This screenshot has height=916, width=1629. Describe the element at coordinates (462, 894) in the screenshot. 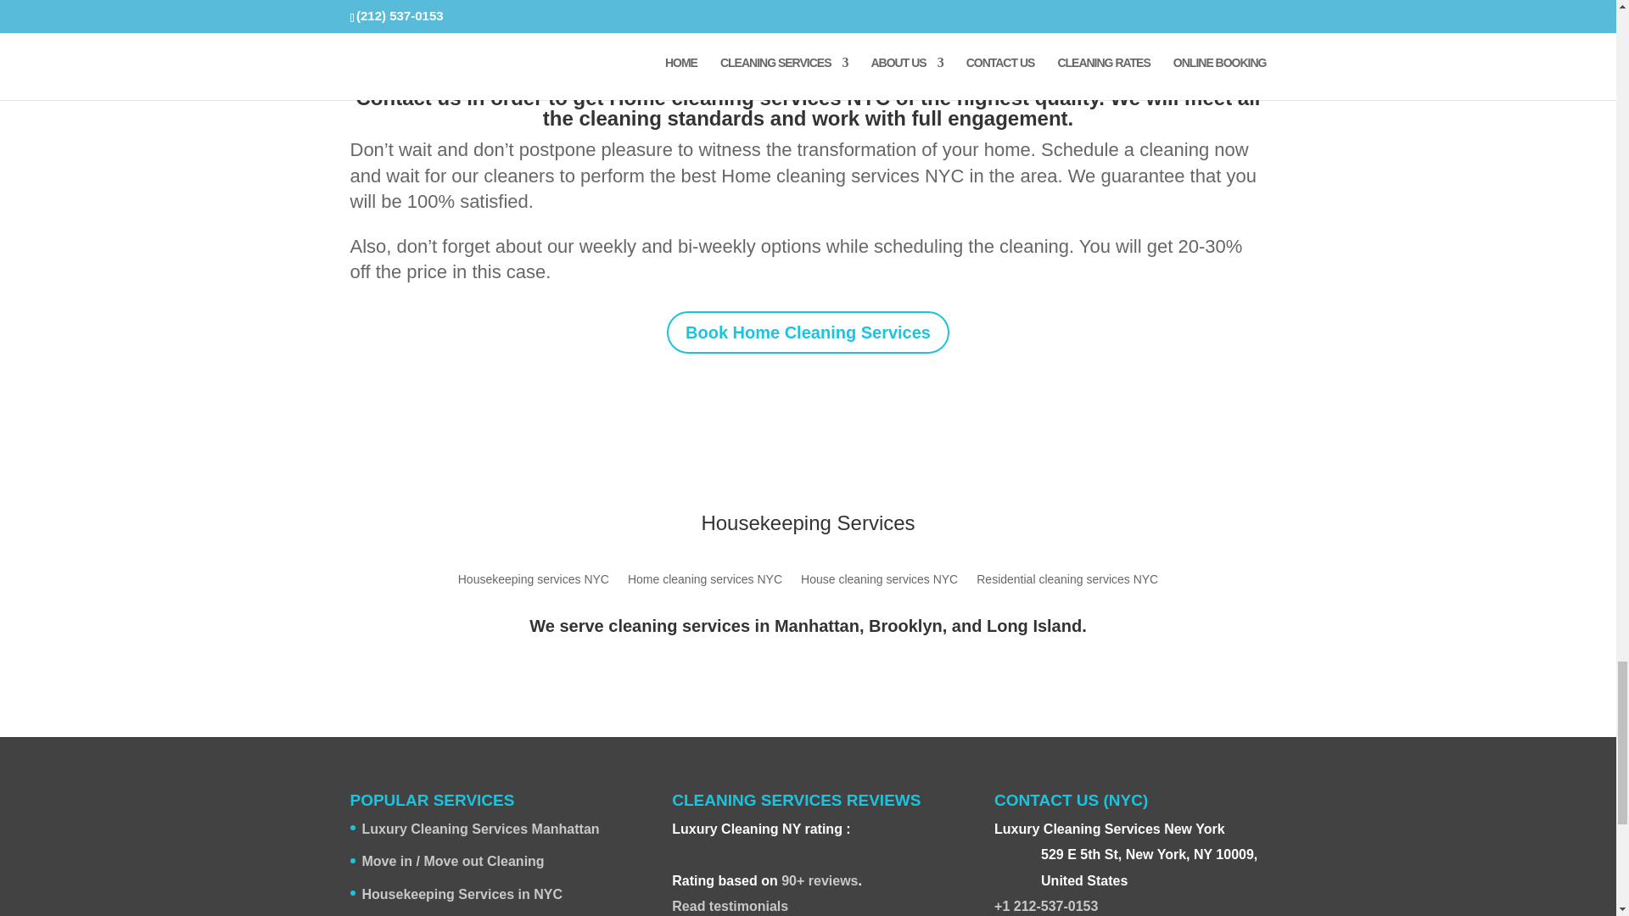

I see `Housekeeping Services in NYC` at that location.